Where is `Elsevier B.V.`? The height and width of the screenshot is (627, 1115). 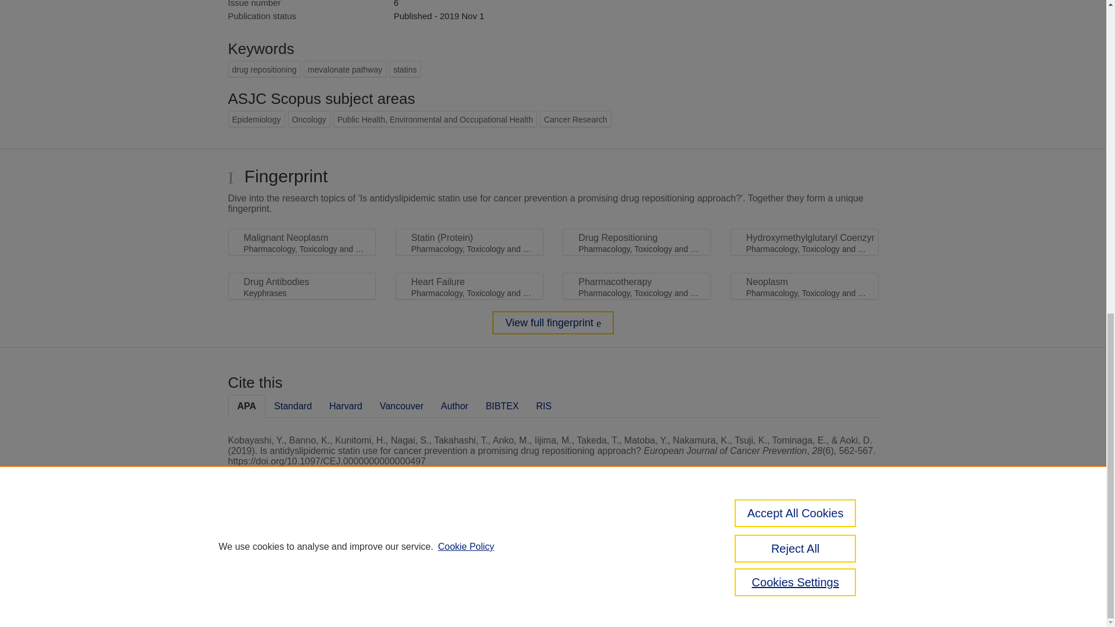 Elsevier B.V. is located at coordinates (388, 557).